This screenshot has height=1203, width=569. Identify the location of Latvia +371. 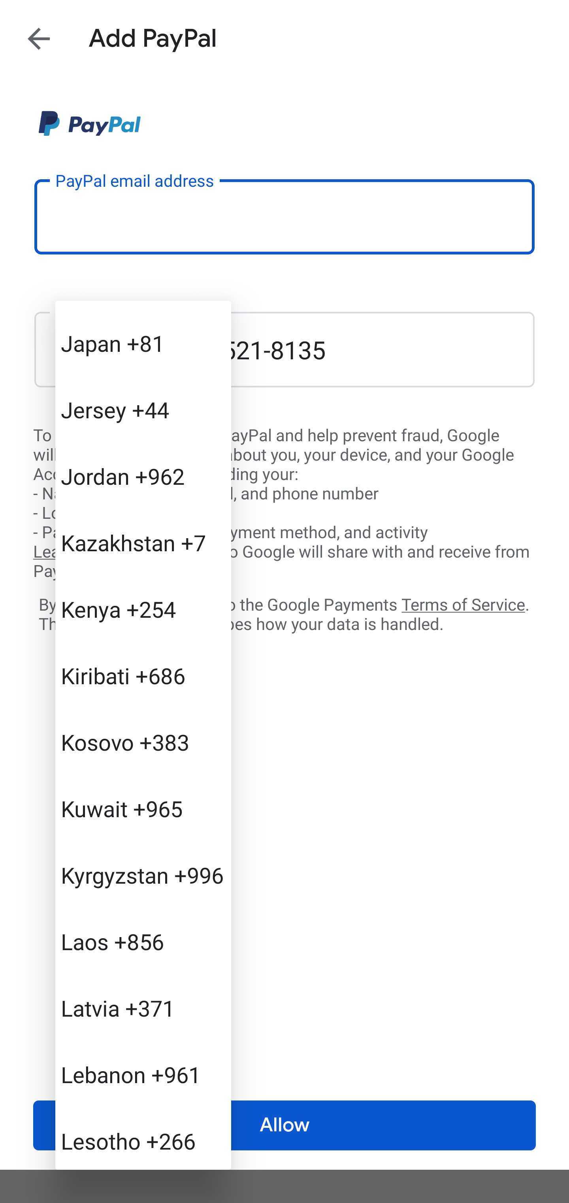
(143, 1008).